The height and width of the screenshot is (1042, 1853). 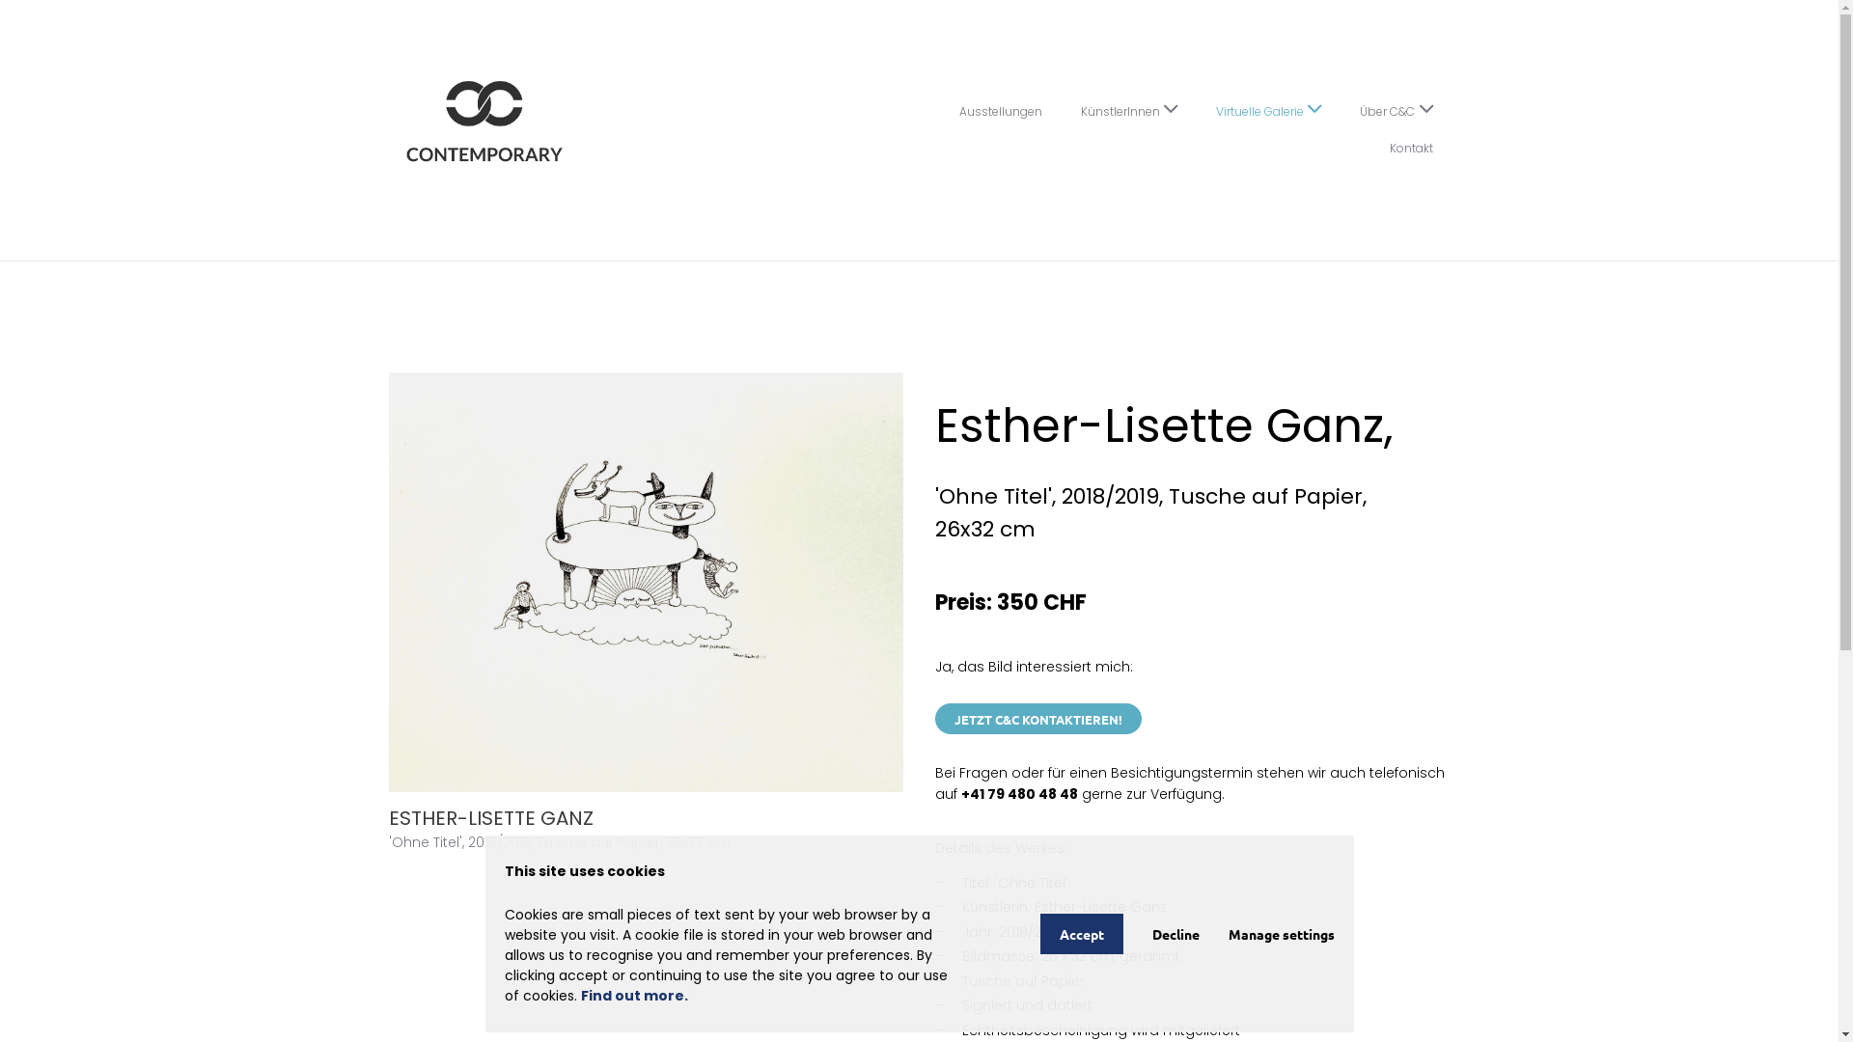 What do you see at coordinates (1038, 719) in the screenshot?
I see `JETZT C&C KONTAKTIEREN!` at bounding box center [1038, 719].